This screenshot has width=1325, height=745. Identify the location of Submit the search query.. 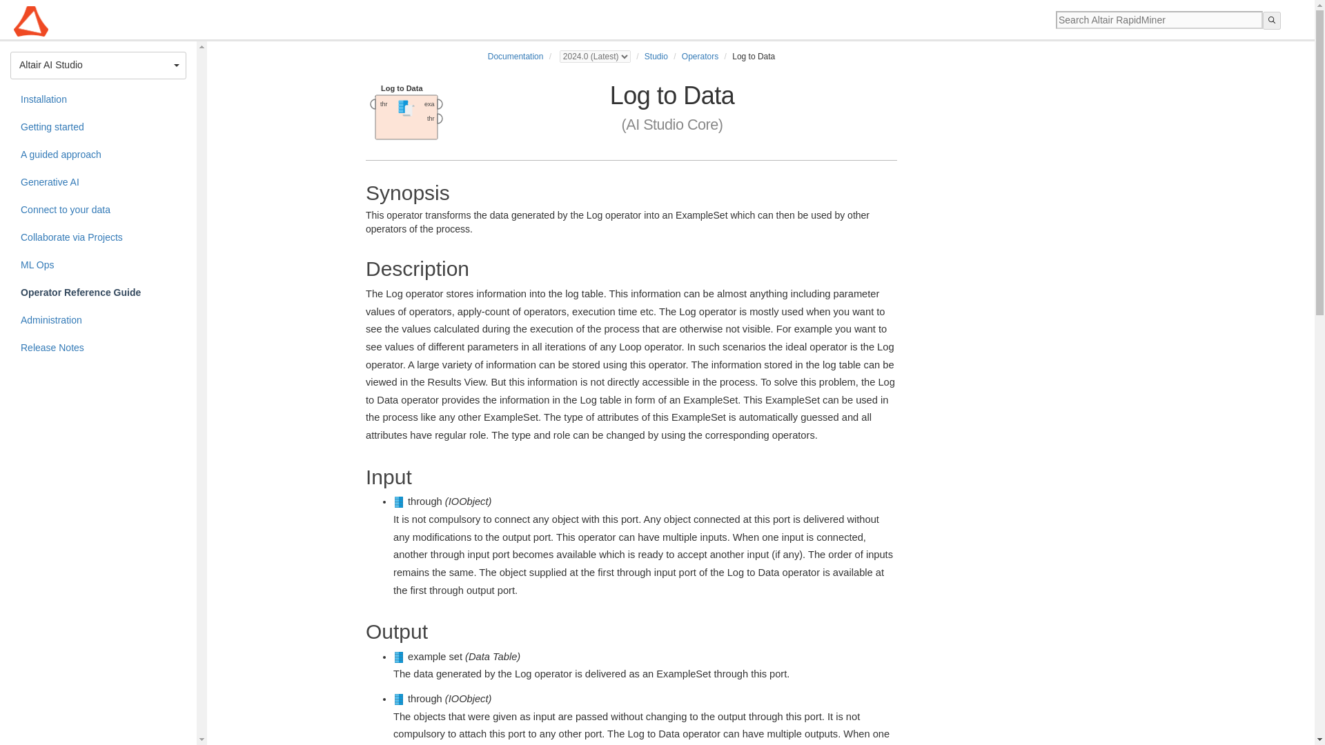
(1271, 21).